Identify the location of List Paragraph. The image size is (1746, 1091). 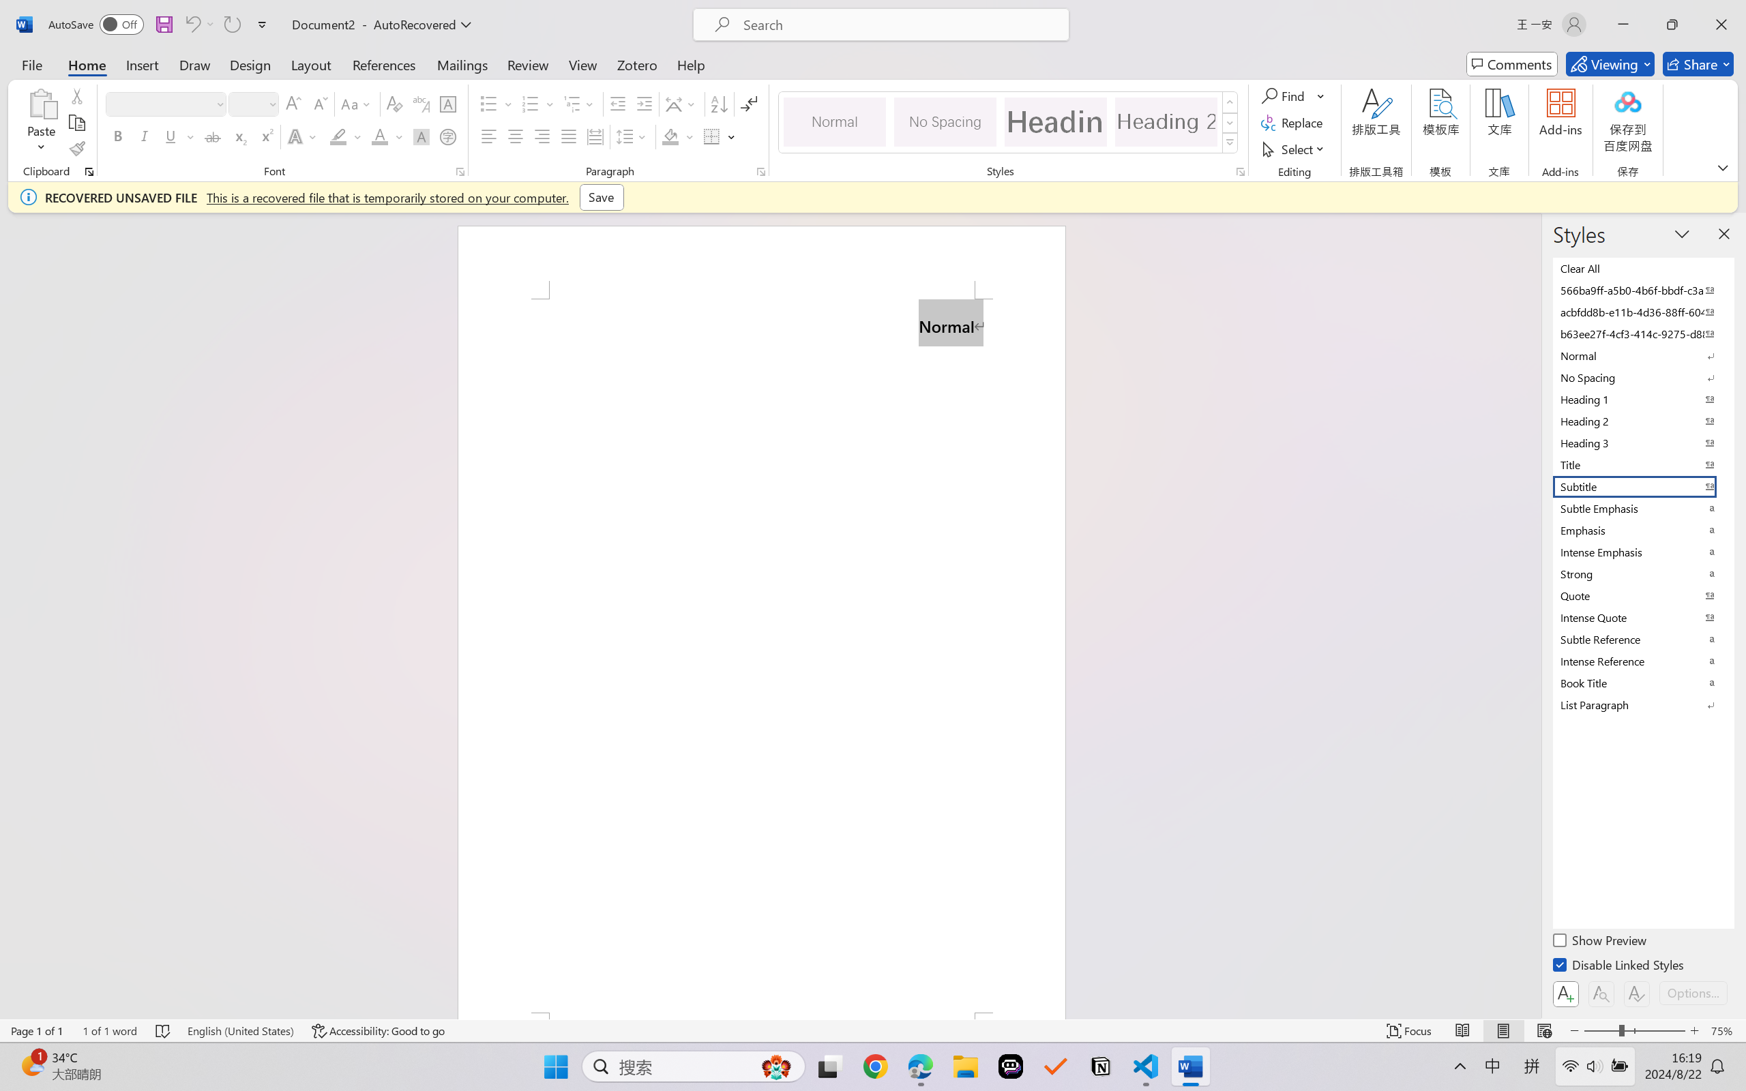
(1642, 704).